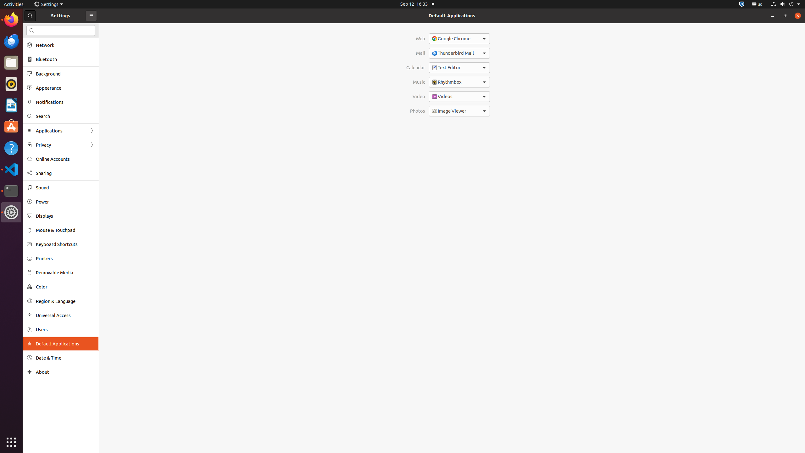  What do you see at coordinates (65, 102) in the screenshot?
I see `Notifications` at bounding box center [65, 102].